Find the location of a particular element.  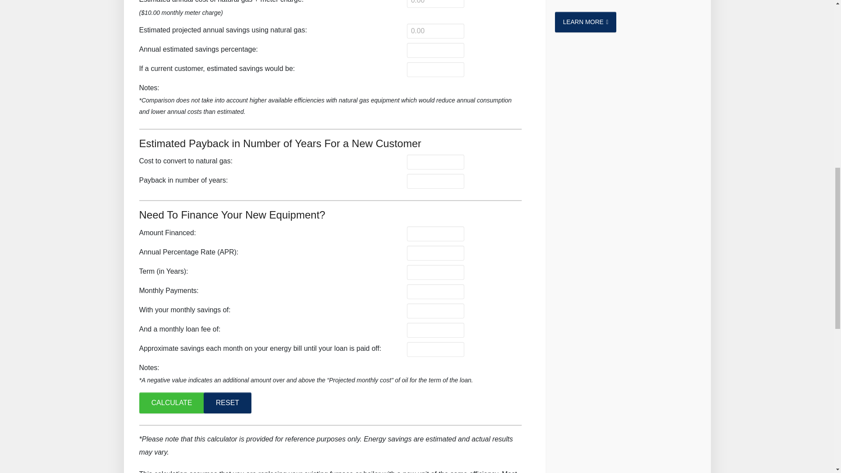

Reset is located at coordinates (227, 403).